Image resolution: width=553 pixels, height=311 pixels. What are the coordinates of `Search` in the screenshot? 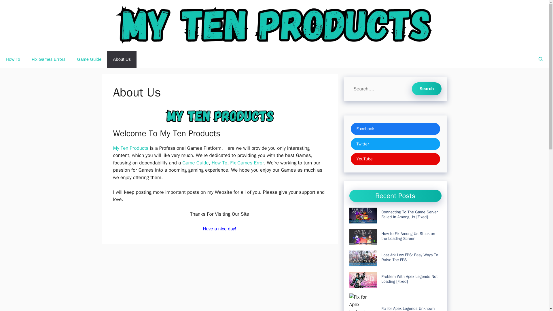 It's located at (427, 89).